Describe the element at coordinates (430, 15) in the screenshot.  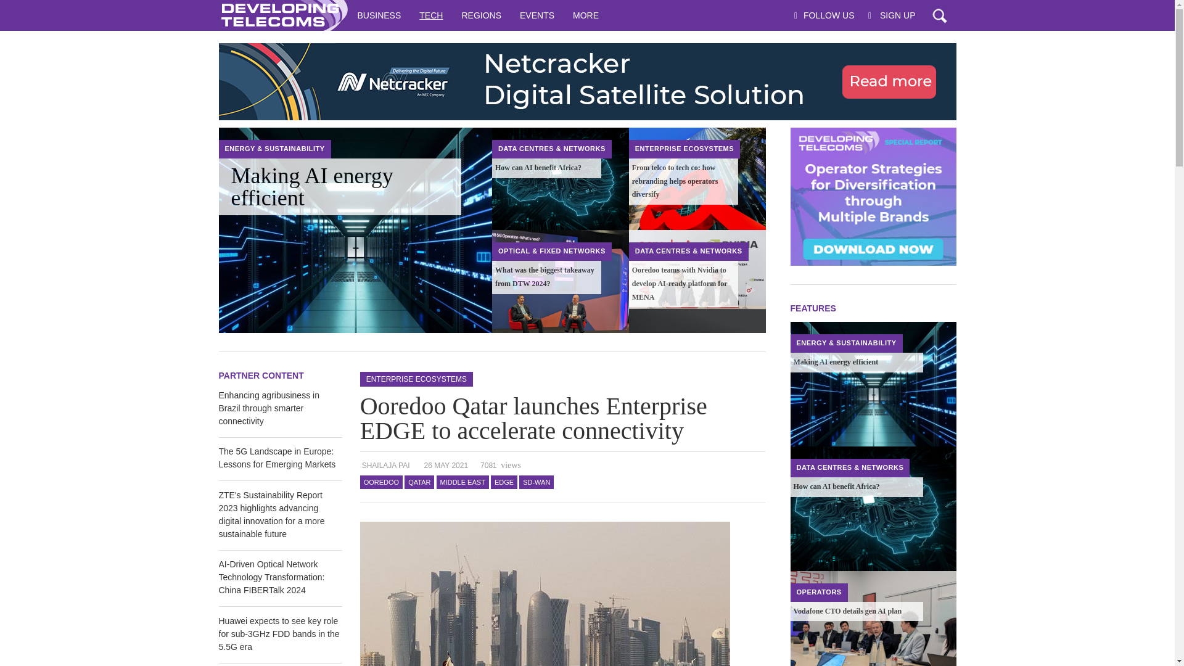
I see `TECH` at that location.